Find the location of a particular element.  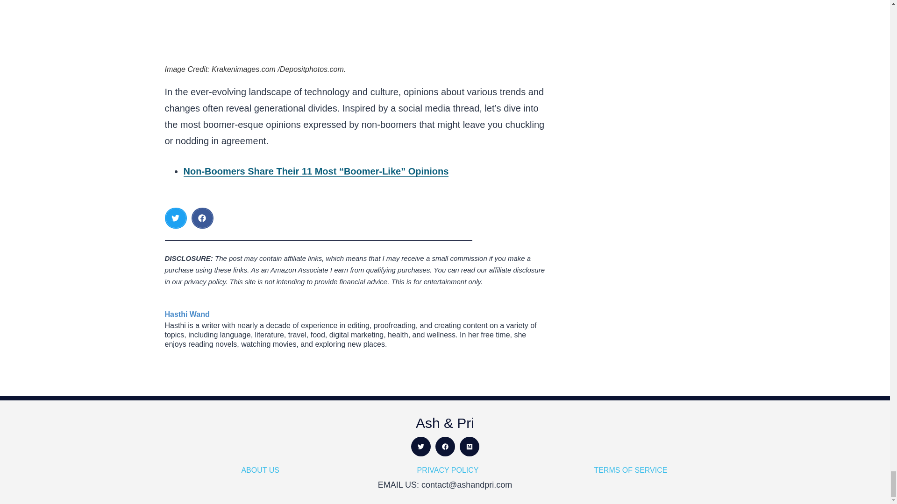

ABOUT US is located at coordinates (260, 470).